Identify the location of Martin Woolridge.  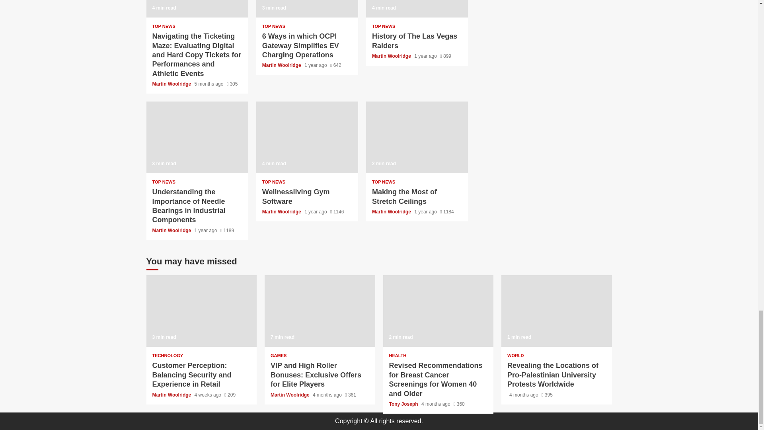
(282, 65).